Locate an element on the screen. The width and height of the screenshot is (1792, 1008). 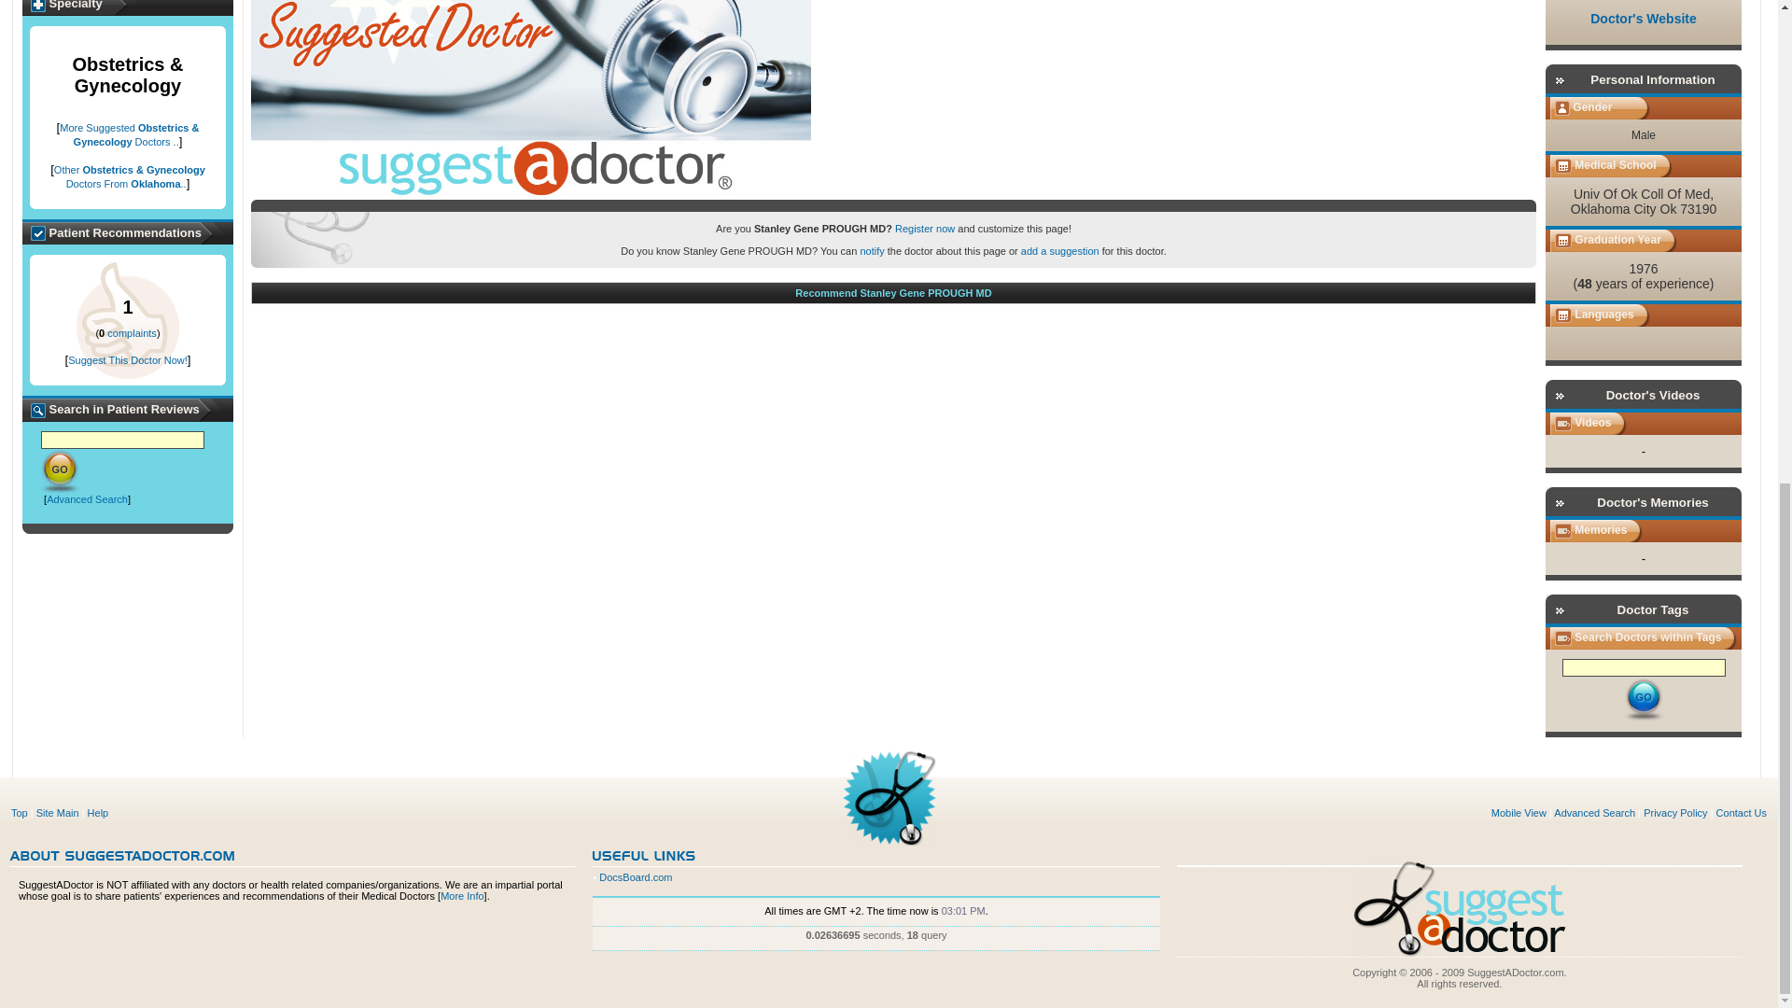
Search is located at coordinates (61, 470).